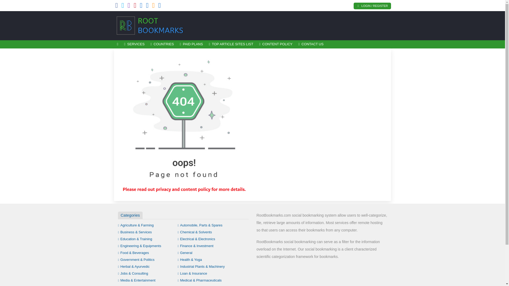 This screenshot has width=509, height=286. Describe the element at coordinates (191, 44) in the screenshot. I see `PAID PLANS` at that location.